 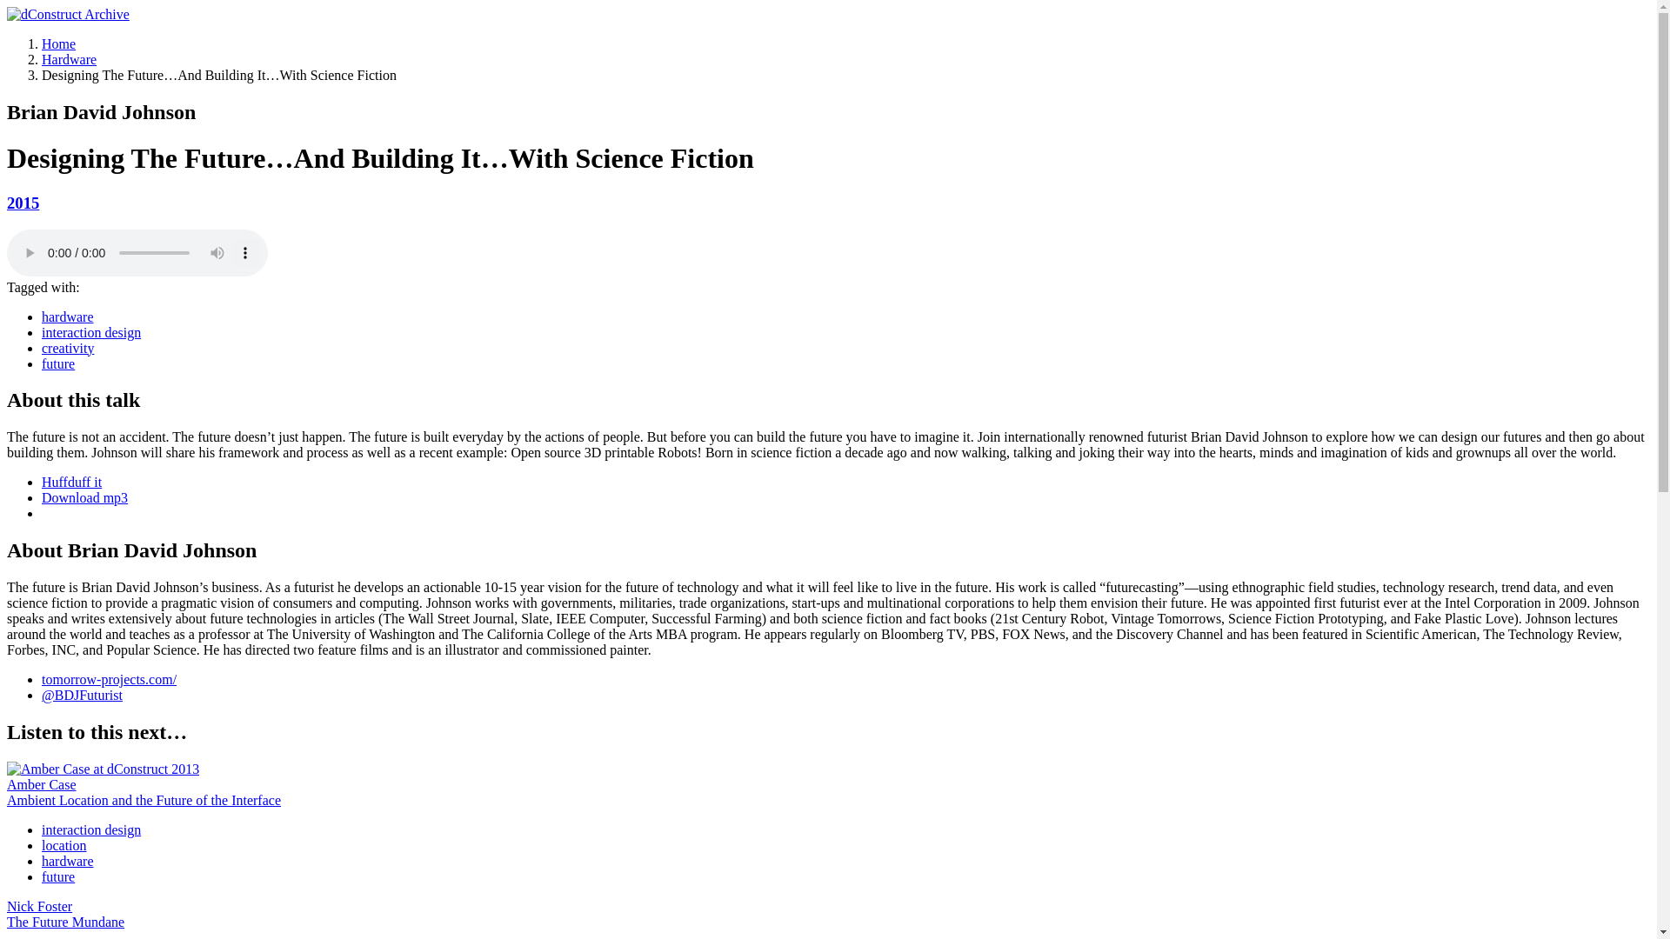 What do you see at coordinates (68, 861) in the screenshot?
I see `hardware` at bounding box center [68, 861].